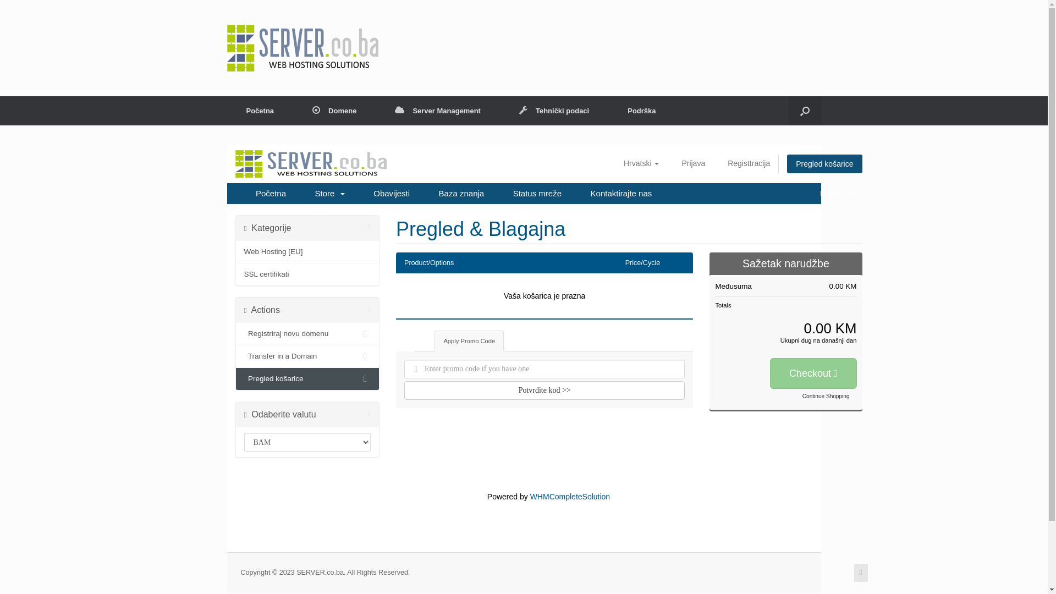  What do you see at coordinates (469, 341) in the screenshot?
I see `Apply Promo Code` at bounding box center [469, 341].